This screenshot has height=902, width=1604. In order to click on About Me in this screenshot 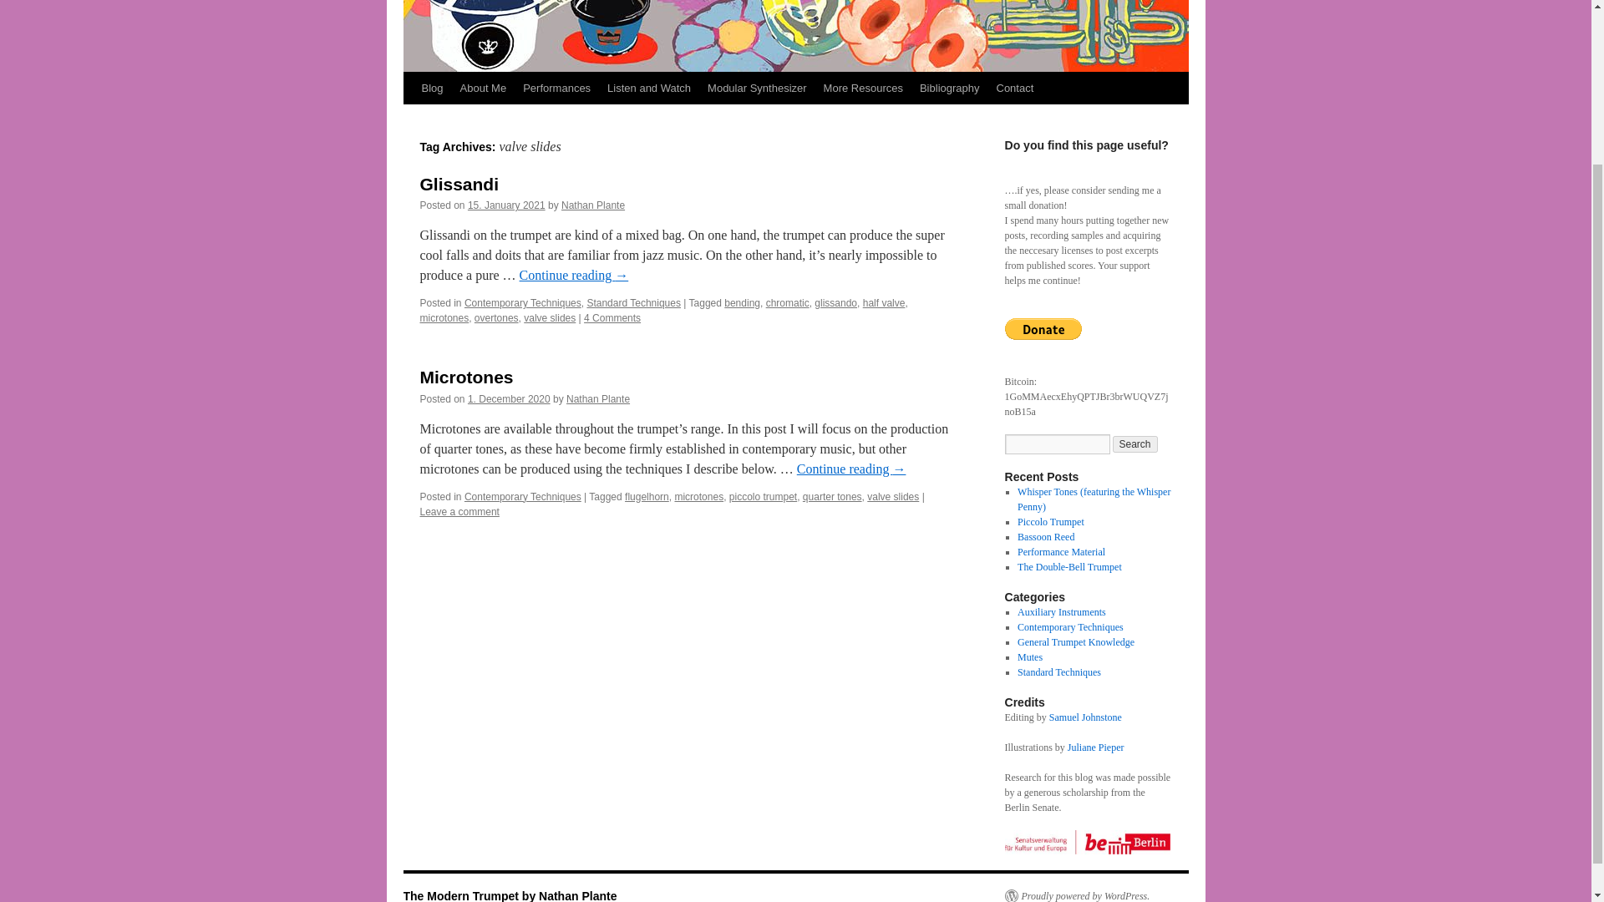, I will do `click(483, 89)`.